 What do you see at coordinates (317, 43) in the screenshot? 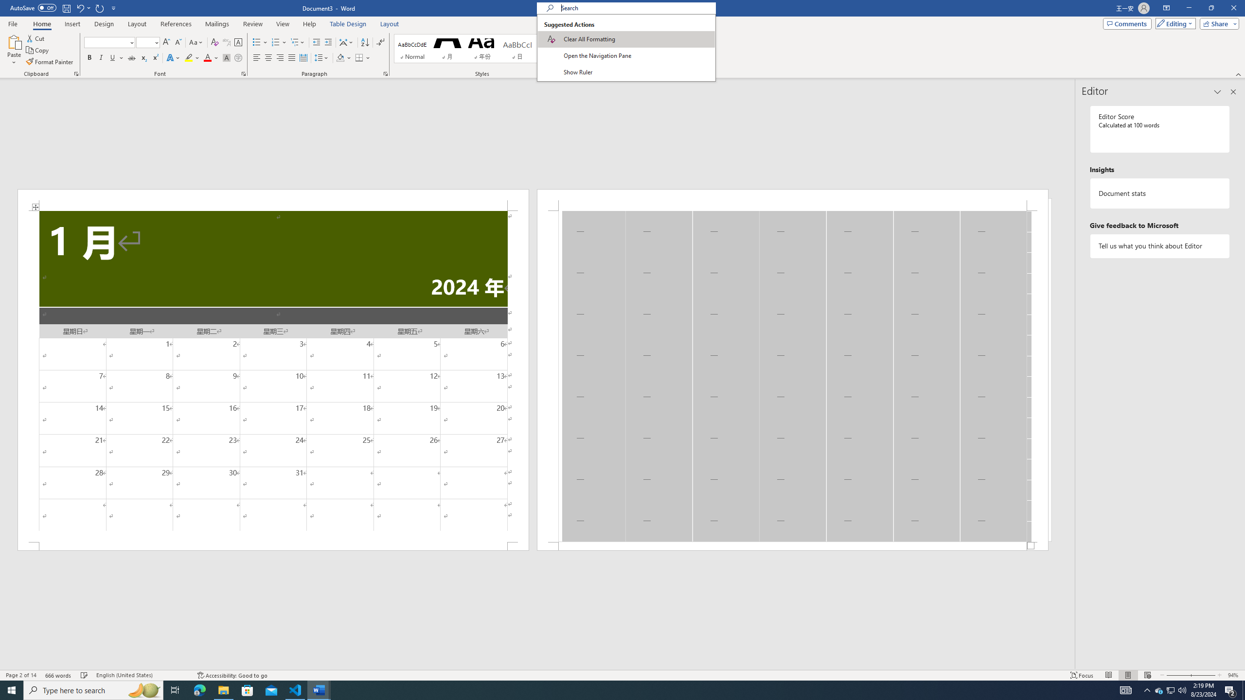
I see `Decrease Indent` at bounding box center [317, 43].